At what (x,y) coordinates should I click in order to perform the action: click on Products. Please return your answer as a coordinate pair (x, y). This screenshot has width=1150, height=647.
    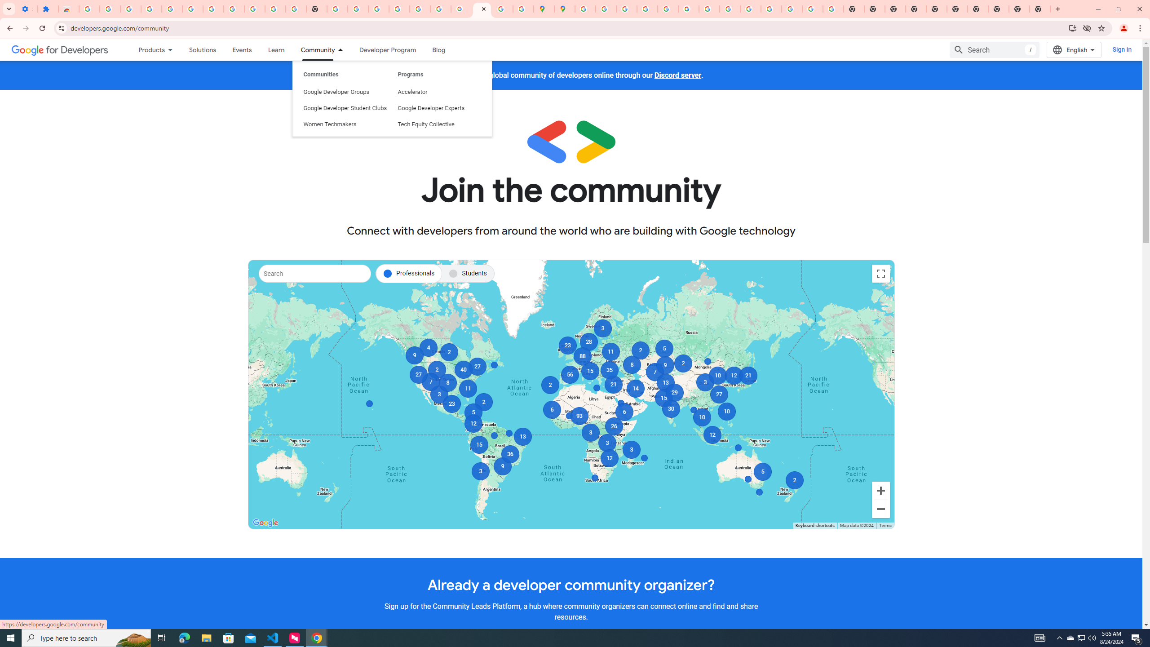
    Looking at the image, I should click on (147, 49).